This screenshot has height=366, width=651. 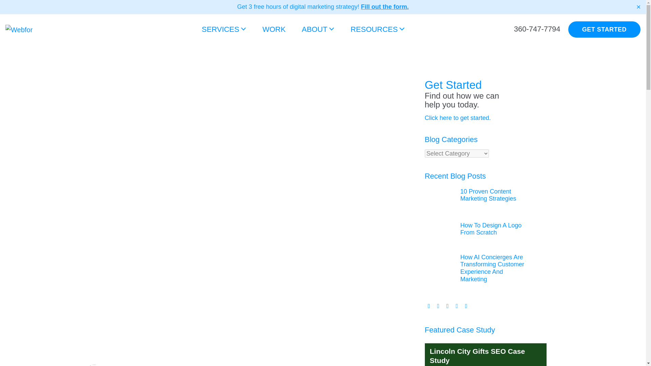 I want to click on SERVICES, so click(x=223, y=29).